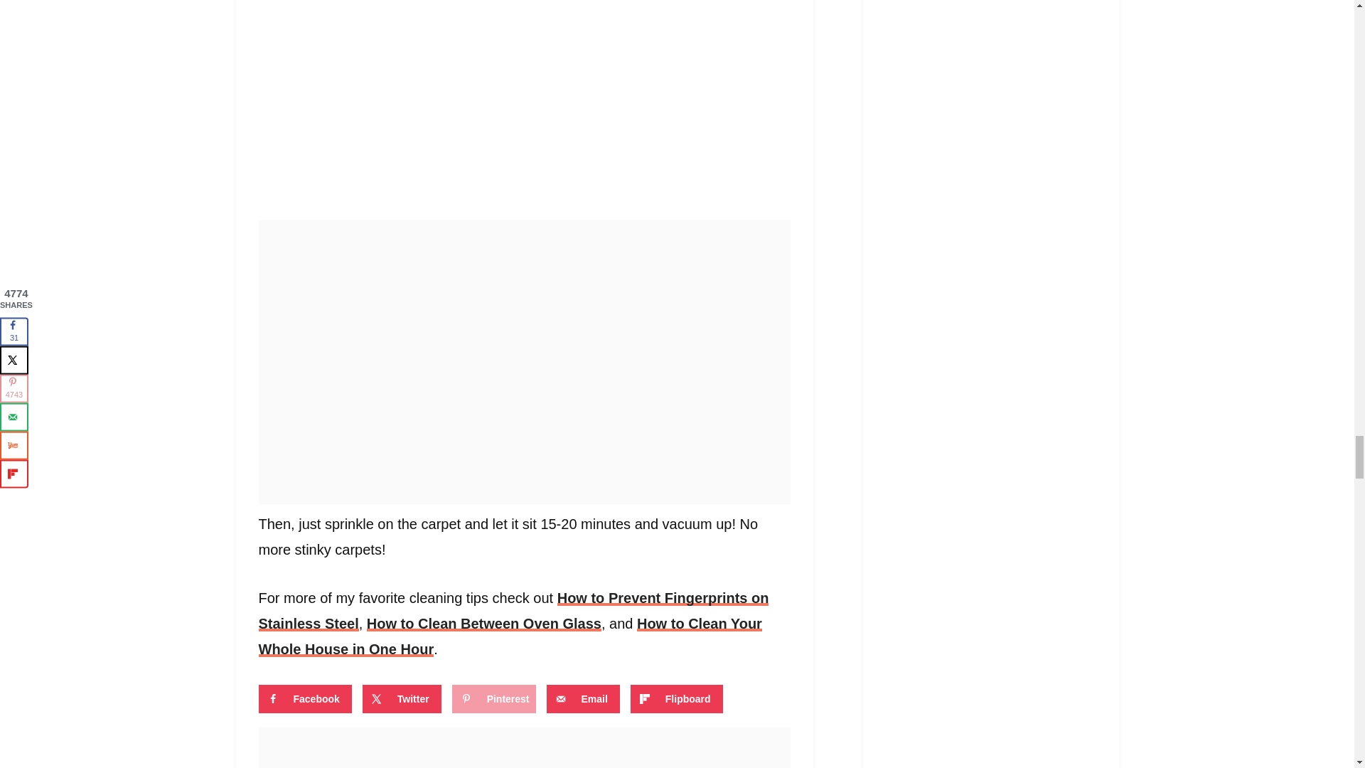 The width and height of the screenshot is (1365, 768). I want to click on Facebook, so click(306, 699).